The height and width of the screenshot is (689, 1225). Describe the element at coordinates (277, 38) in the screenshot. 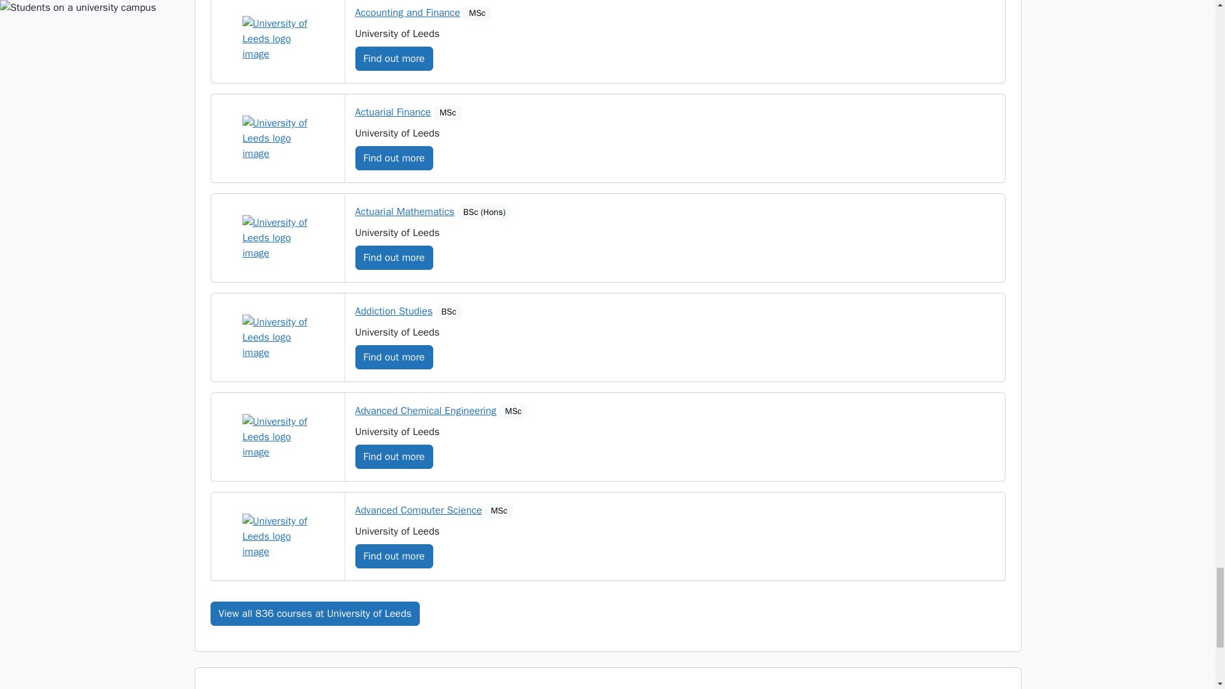

I see `University of Leeds` at that location.